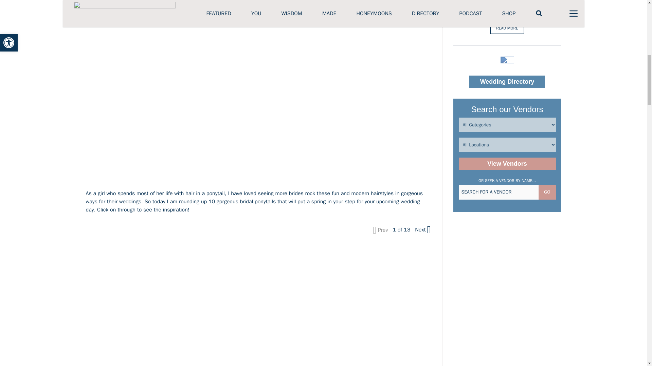  Describe the element at coordinates (507, 163) in the screenshot. I see `View Vendors` at that location.